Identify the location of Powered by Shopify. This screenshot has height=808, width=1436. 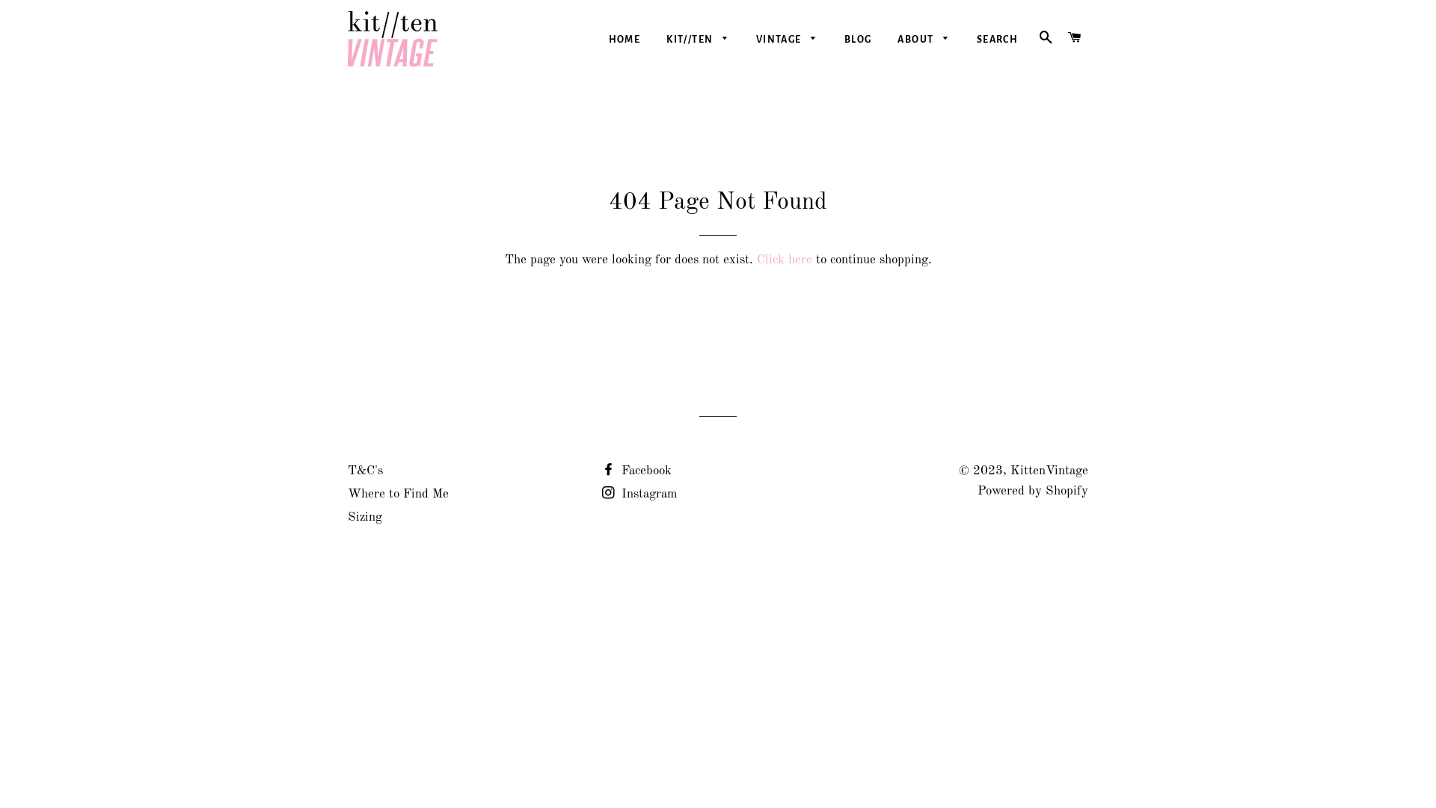
(1033, 491).